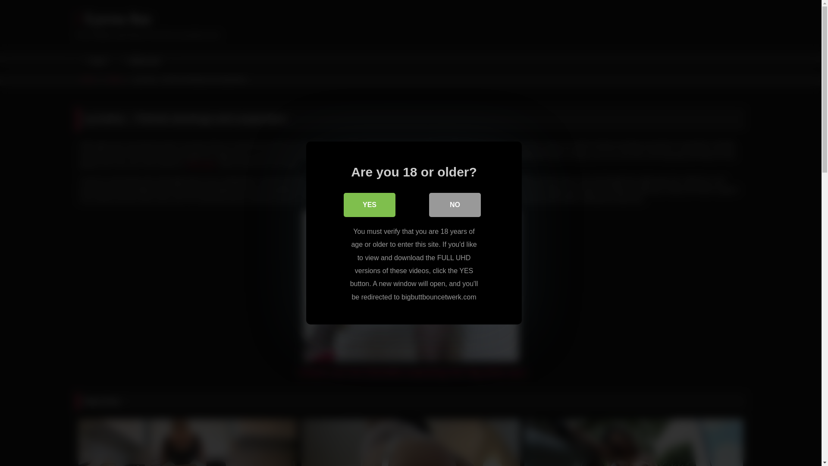 The width and height of the screenshot is (828, 466). What do you see at coordinates (88, 79) in the screenshot?
I see `Home` at bounding box center [88, 79].